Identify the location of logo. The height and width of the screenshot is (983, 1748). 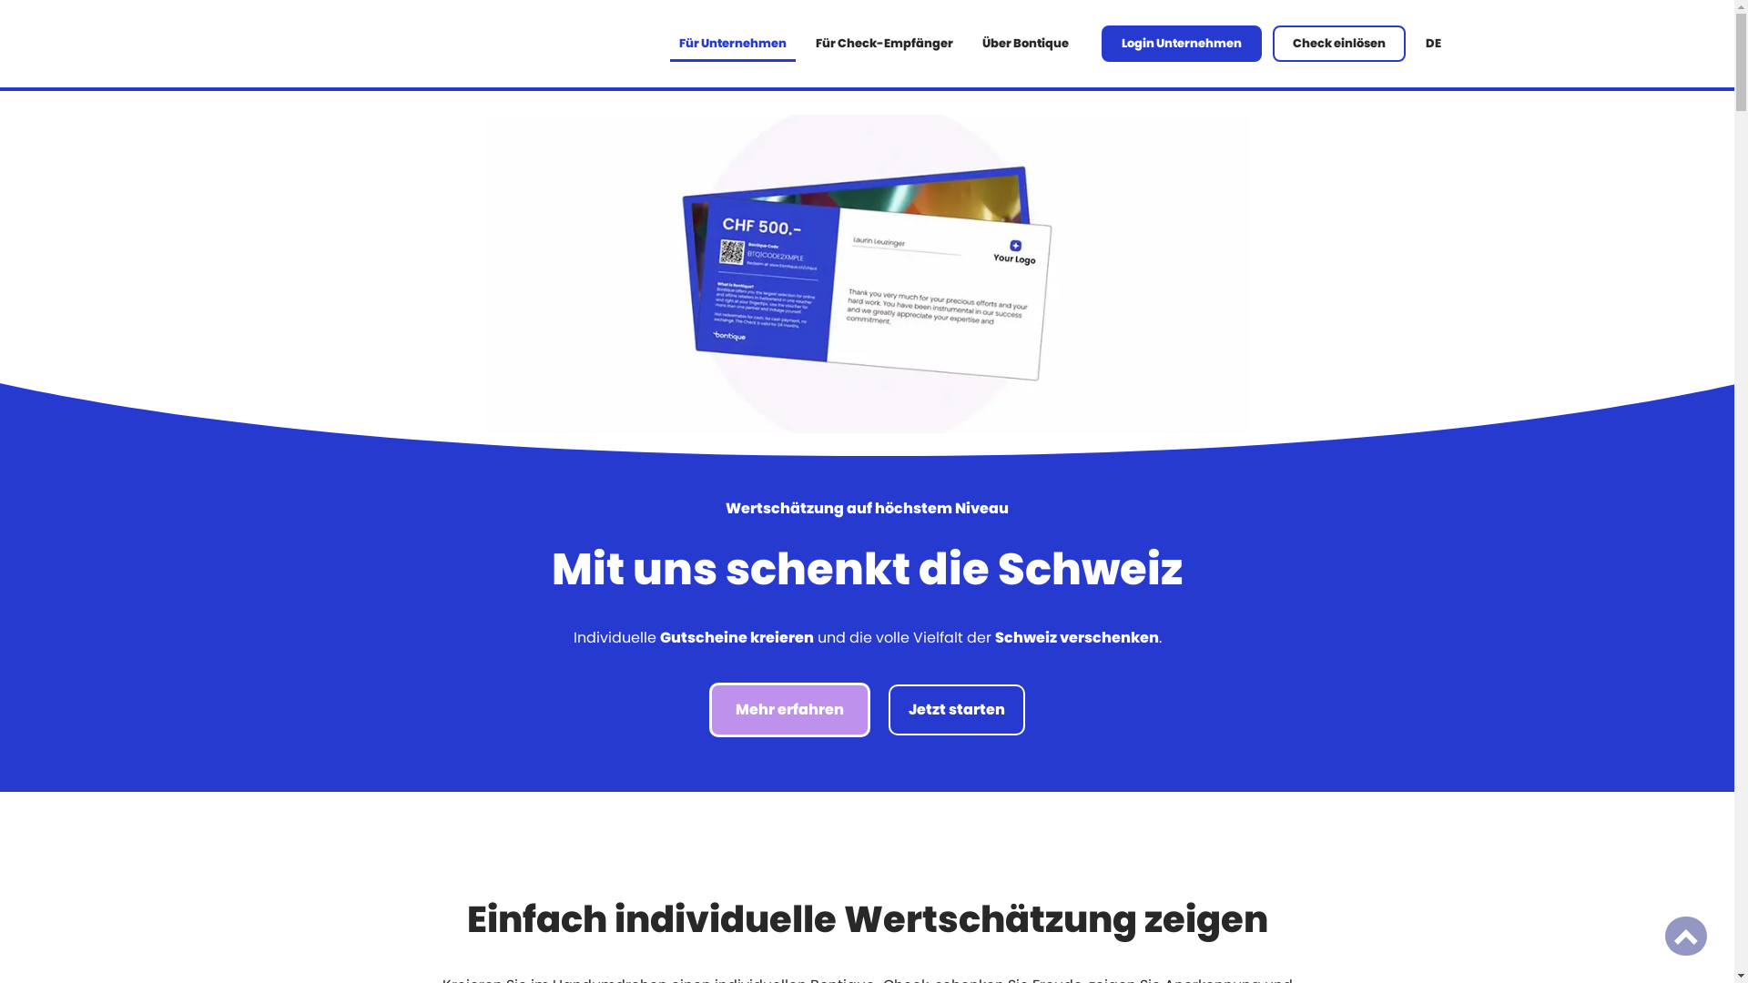
(364, 44).